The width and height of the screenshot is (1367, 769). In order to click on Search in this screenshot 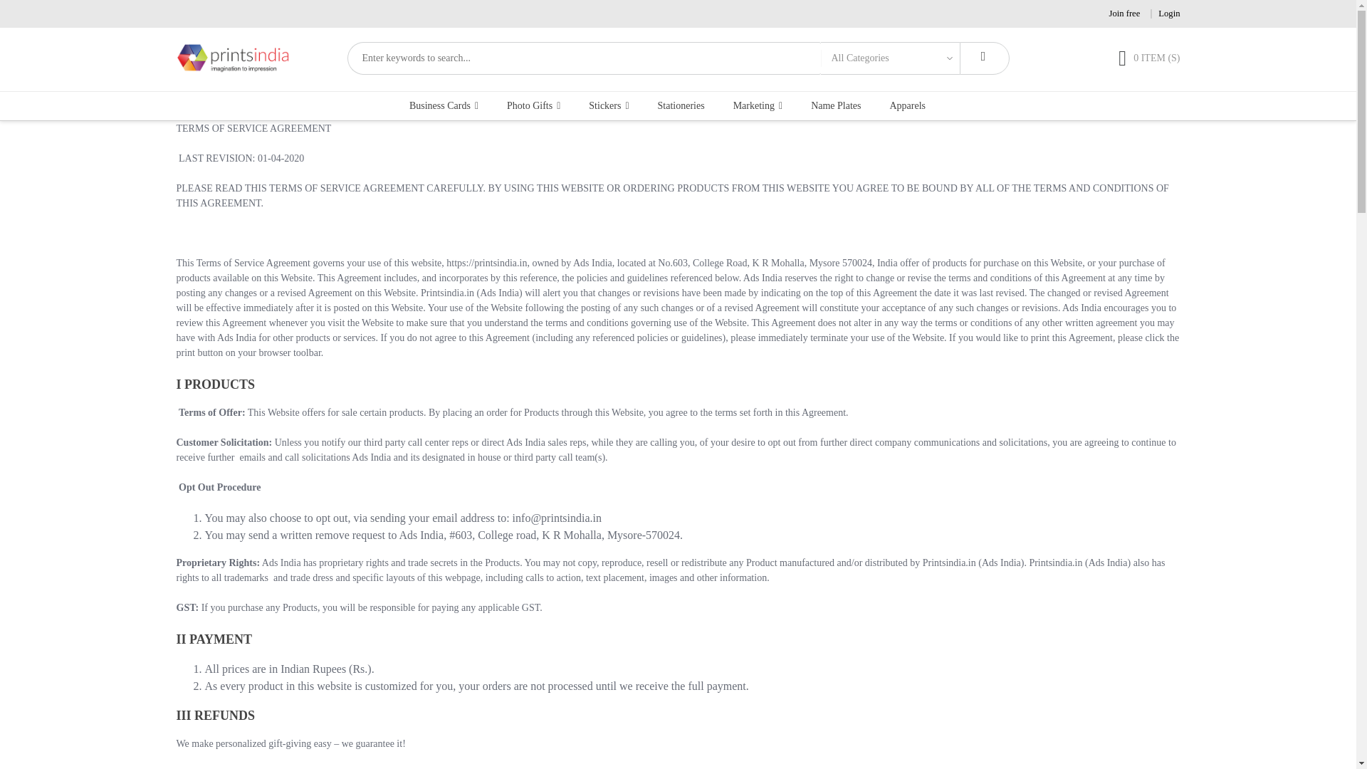, I will do `click(984, 58)`.